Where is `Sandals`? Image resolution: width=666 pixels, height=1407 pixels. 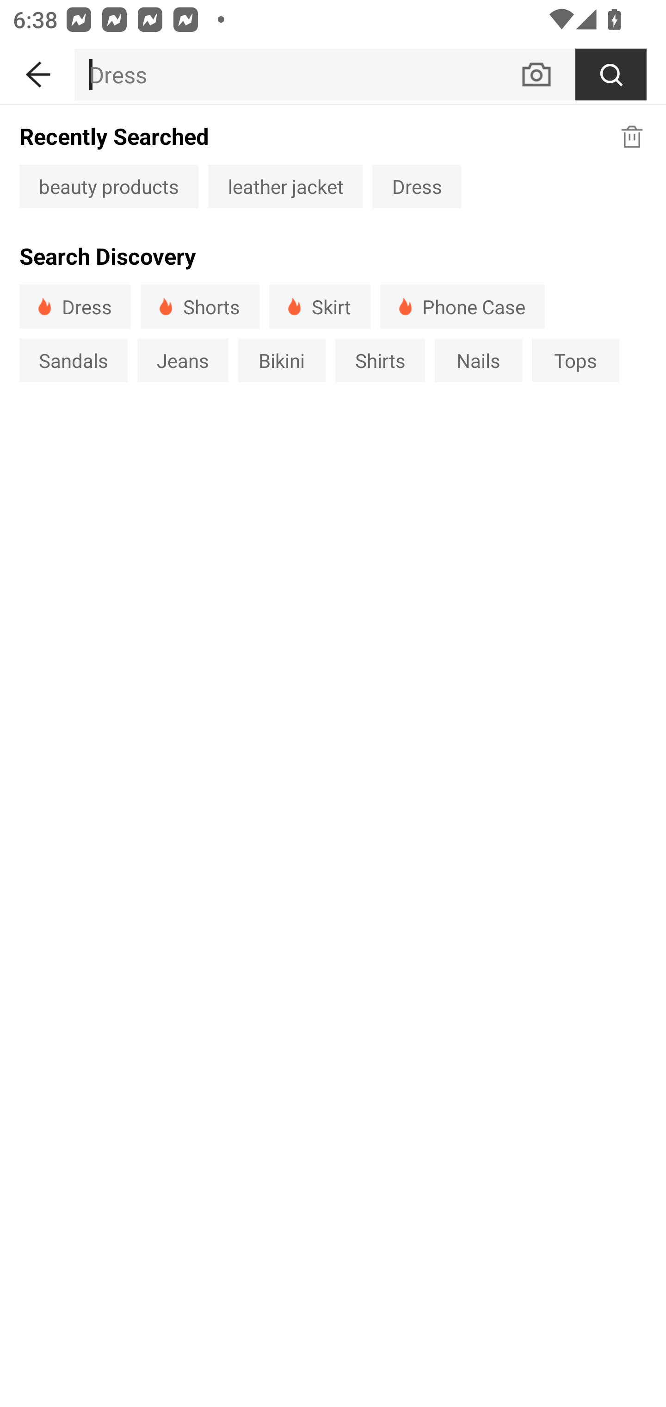
Sandals is located at coordinates (73, 360).